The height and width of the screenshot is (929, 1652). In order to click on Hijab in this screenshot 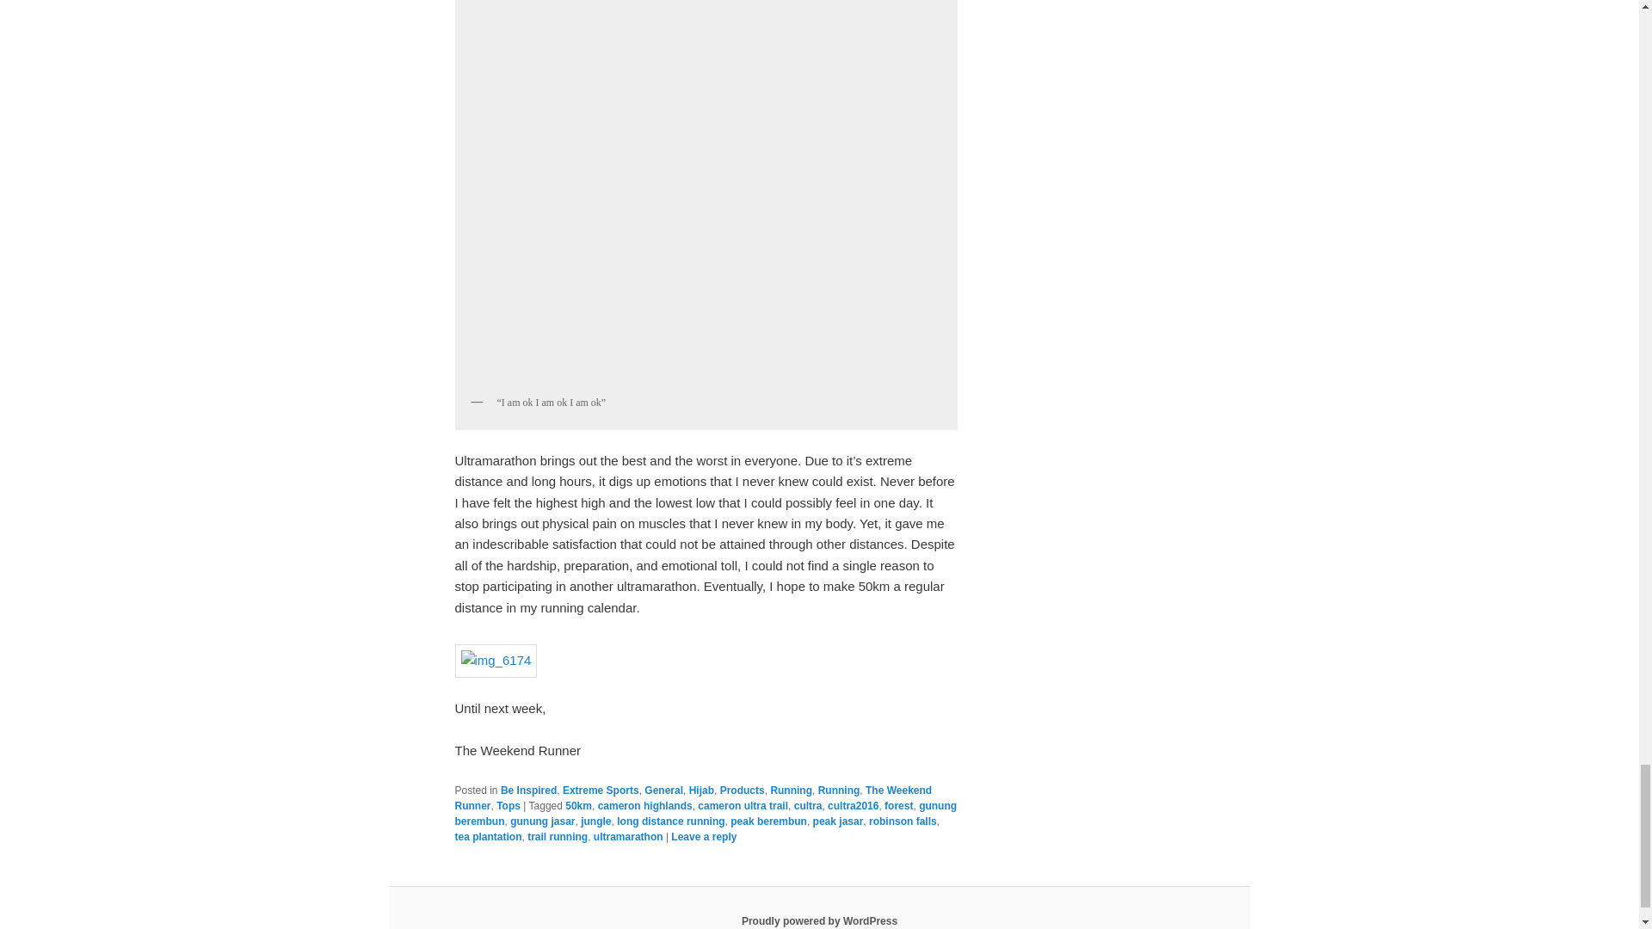, I will do `click(700, 790)`.